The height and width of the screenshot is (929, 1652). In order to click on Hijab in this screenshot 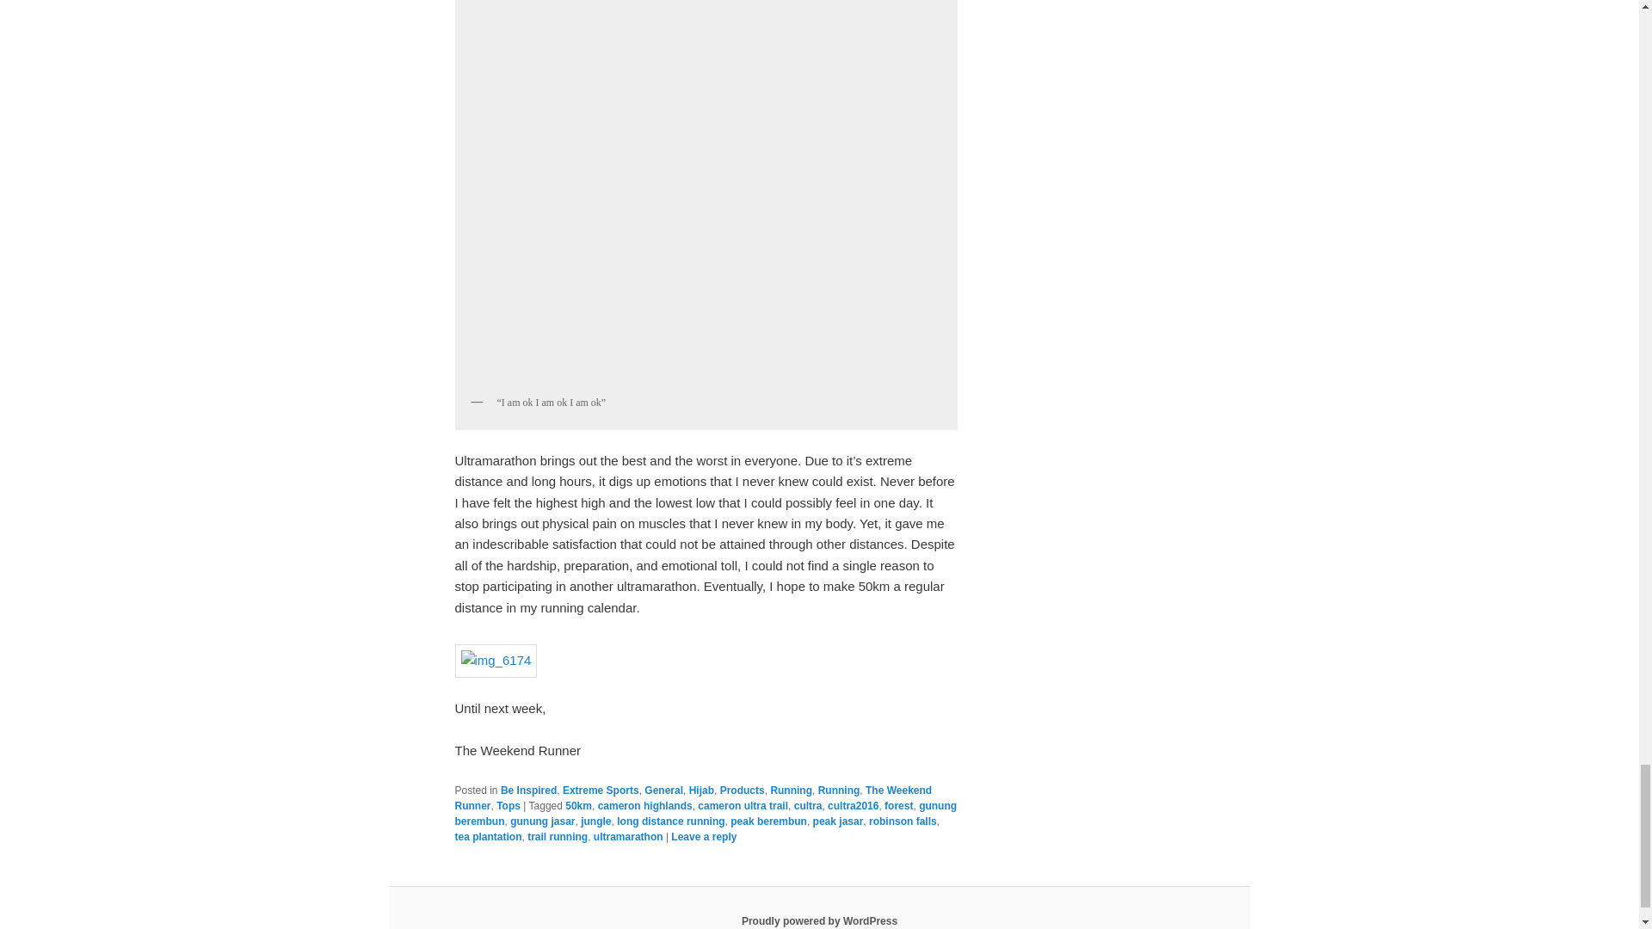, I will do `click(700, 790)`.